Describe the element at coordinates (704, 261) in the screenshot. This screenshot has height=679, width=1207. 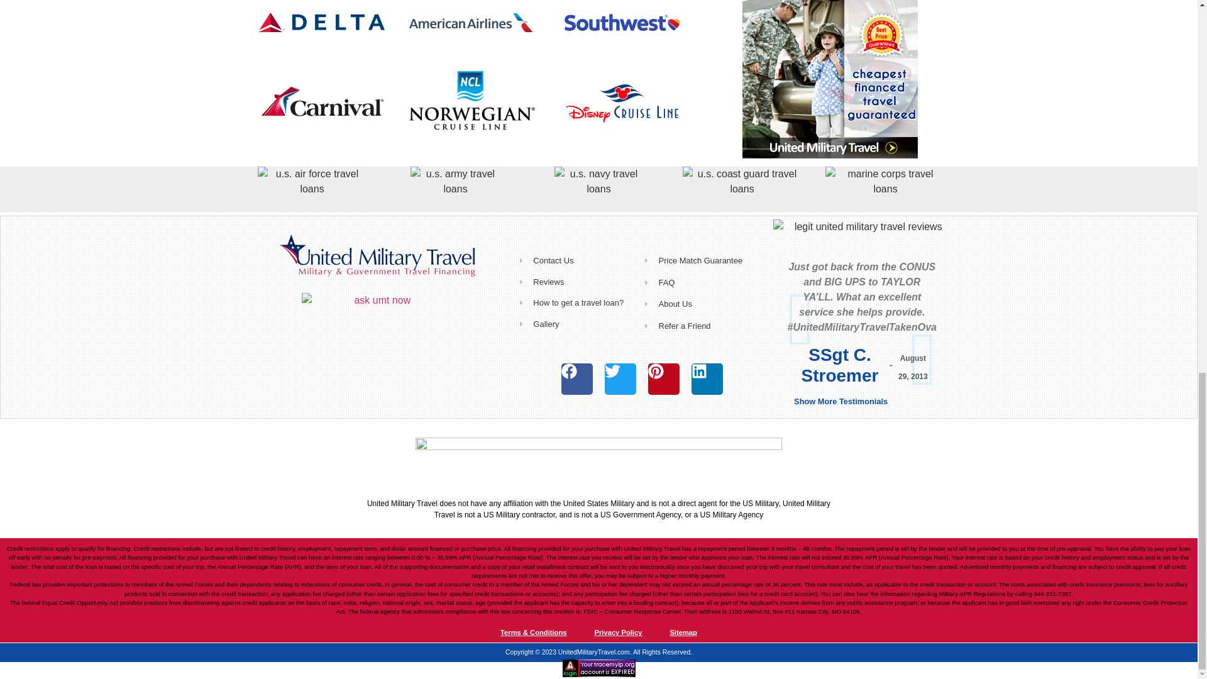
I see `Price Match Guarantee` at that location.